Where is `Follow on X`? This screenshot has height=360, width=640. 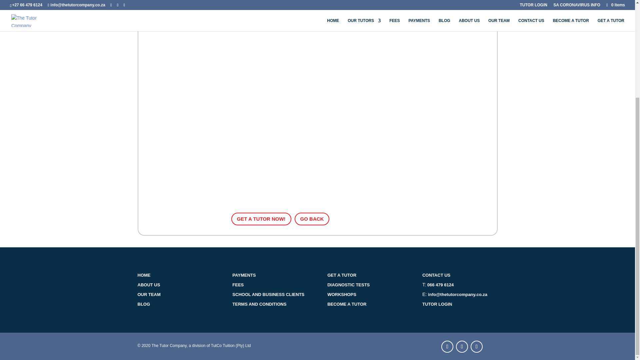
Follow on X is located at coordinates (462, 347).